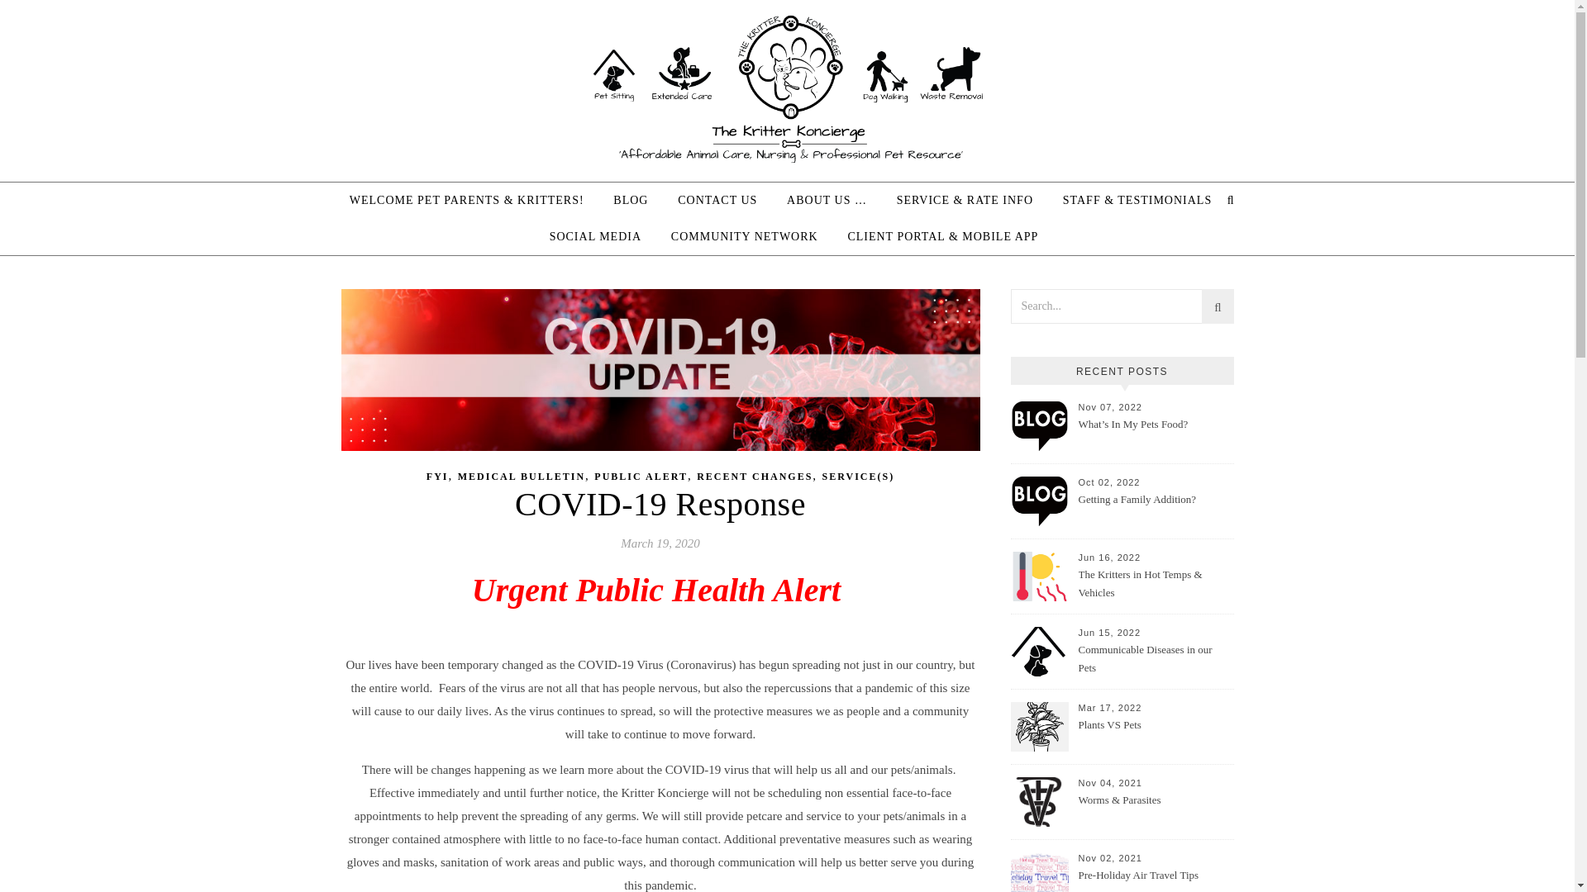  What do you see at coordinates (1154, 659) in the screenshot?
I see `Communicable Diseases in our Pets` at bounding box center [1154, 659].